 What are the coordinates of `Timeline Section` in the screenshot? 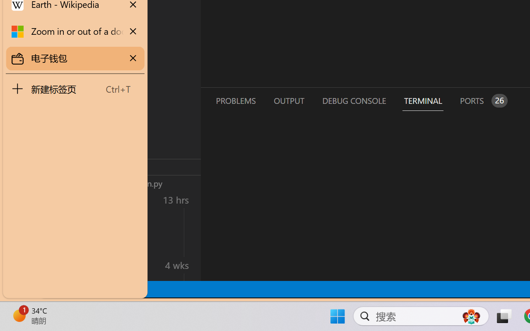 It's located at (137, 183).